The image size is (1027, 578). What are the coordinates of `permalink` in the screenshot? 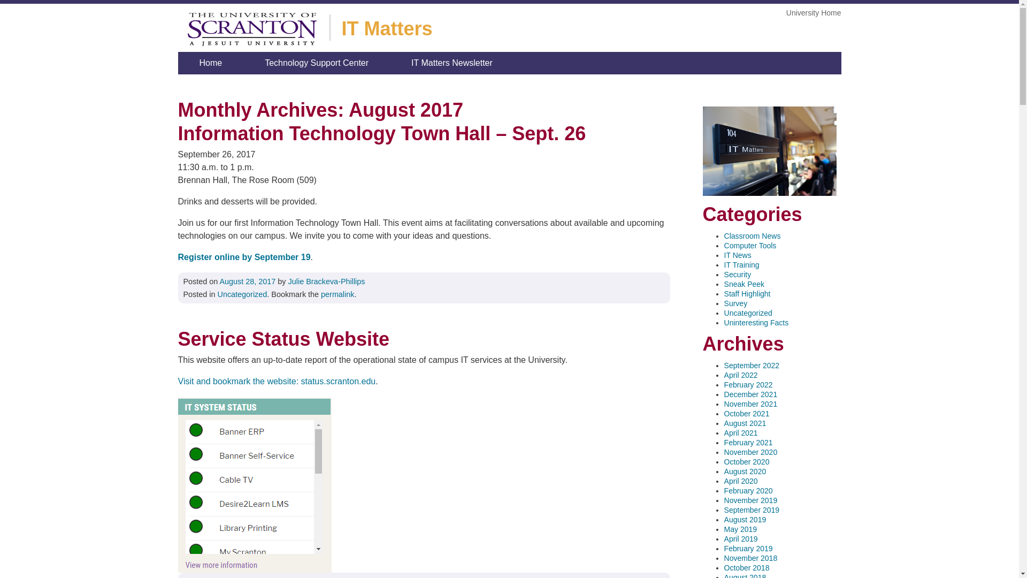 It's located at (337, 294).